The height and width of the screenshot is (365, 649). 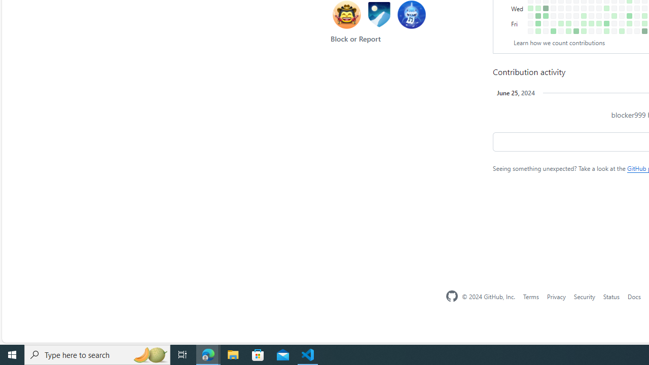 What do you see at coordinates (634, 296) in the screenshot?
I see `Docs` at bounding box center [634, 296].